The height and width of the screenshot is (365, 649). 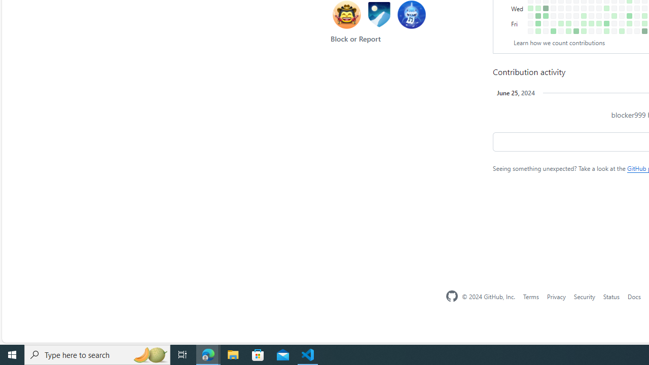 What do you see at coordinates (634, 296) in the screenshot?
I see `Docs` at bounding box center [634, 296].